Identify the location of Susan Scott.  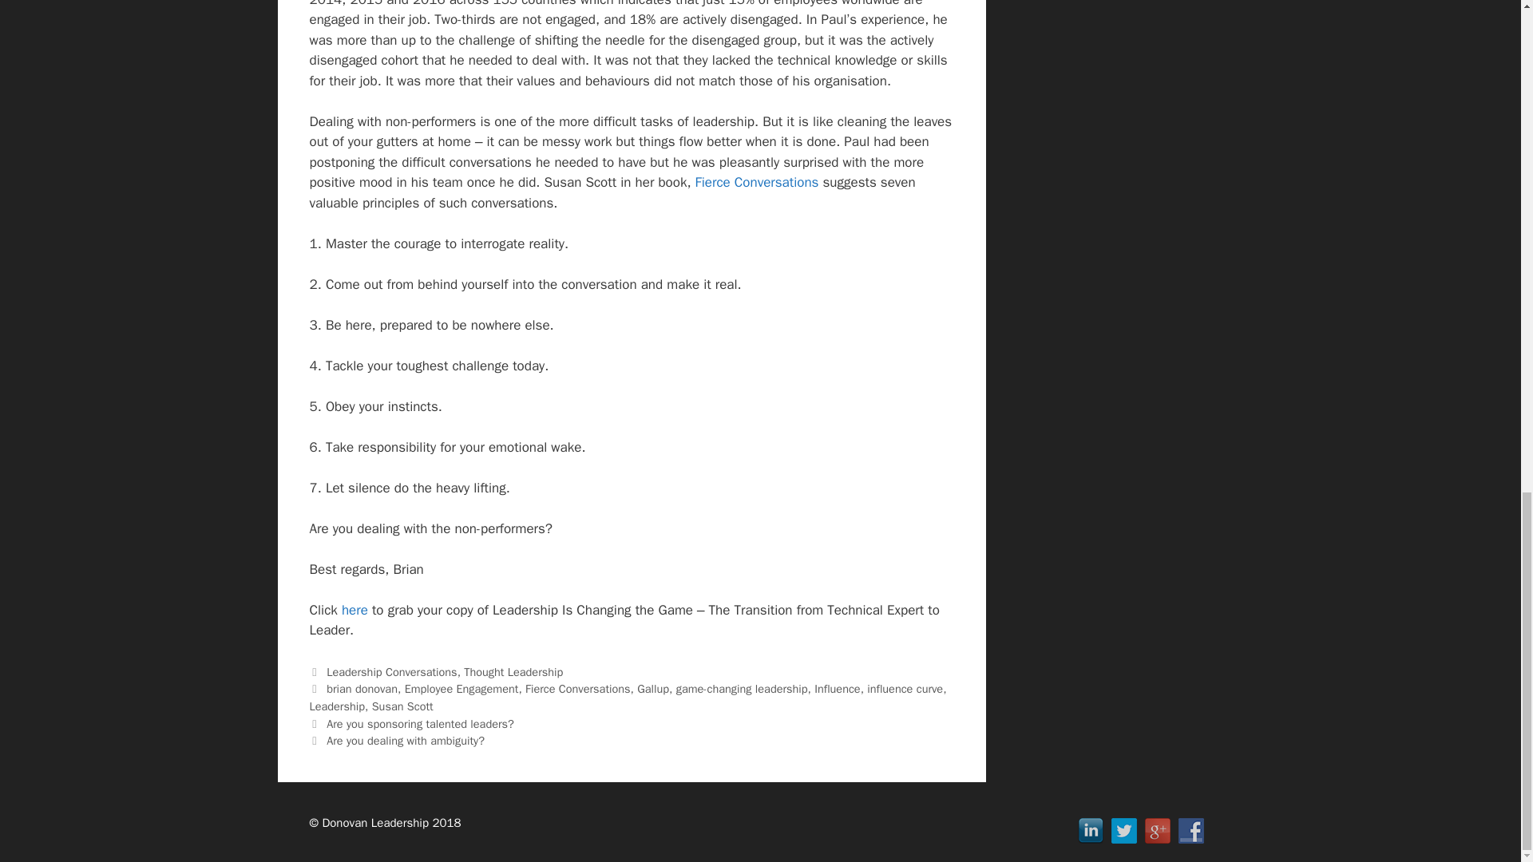
(402, 706).